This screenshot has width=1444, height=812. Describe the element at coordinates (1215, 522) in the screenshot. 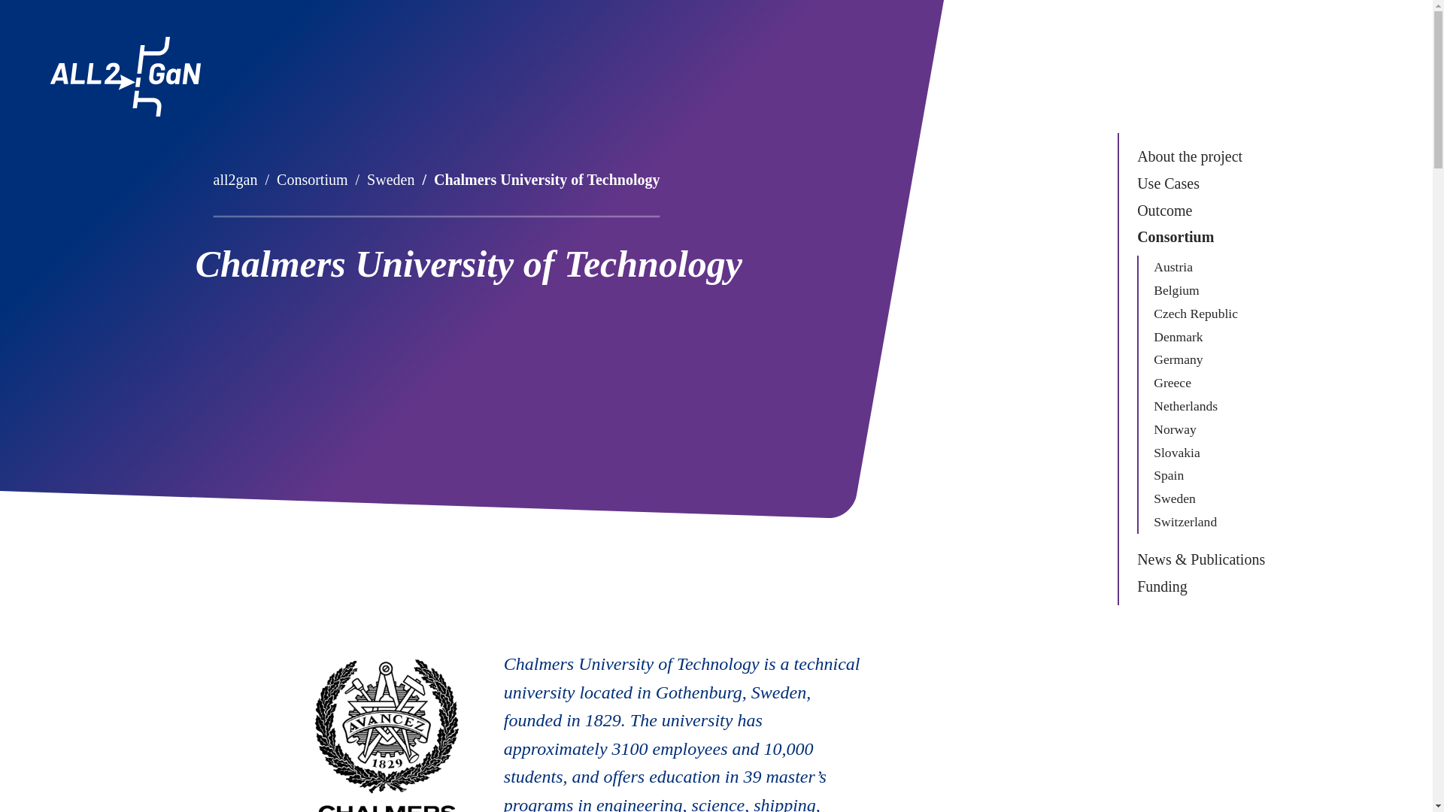

I see `Switzerland` at that location.